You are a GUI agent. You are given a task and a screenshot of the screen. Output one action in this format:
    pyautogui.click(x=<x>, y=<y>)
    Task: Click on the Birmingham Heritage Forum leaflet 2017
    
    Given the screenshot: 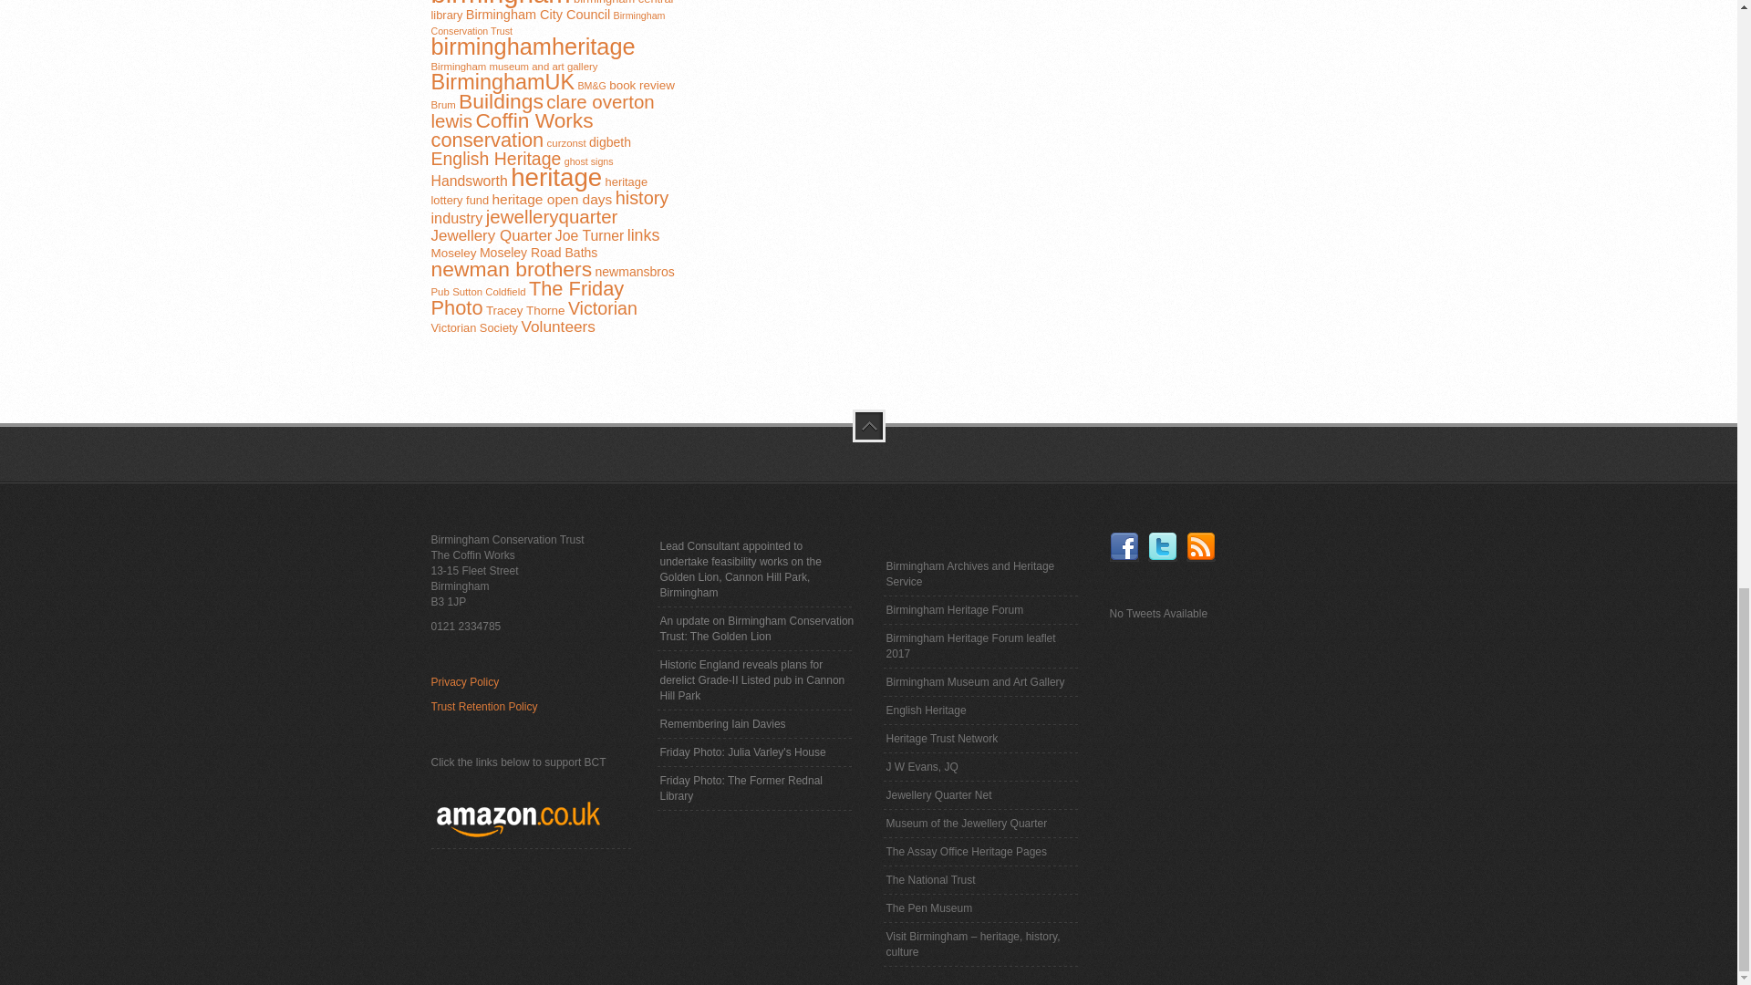 What is the action you would take?
    pyautogui.click(x=981, y=646)
    